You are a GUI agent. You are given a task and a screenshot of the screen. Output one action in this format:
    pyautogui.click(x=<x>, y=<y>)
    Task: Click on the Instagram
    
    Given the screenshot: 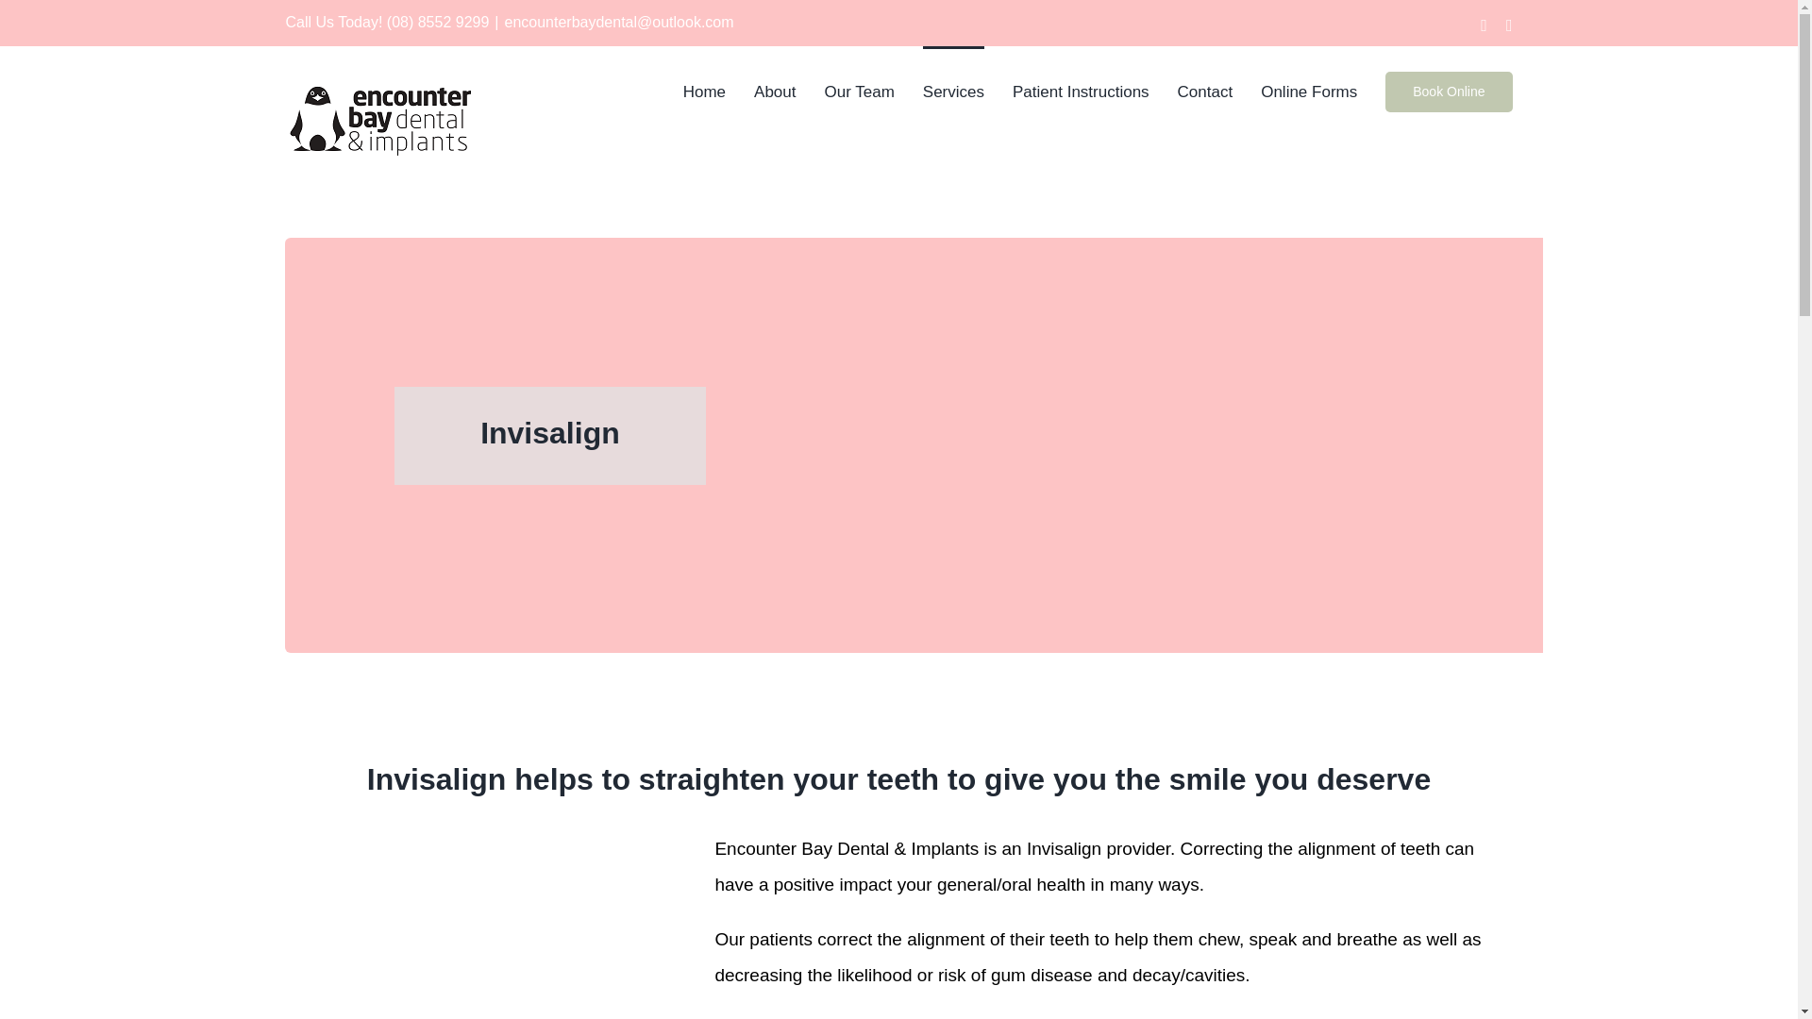 What is the action you would take?
    pyautogui.click(x=1509, y=25)
    